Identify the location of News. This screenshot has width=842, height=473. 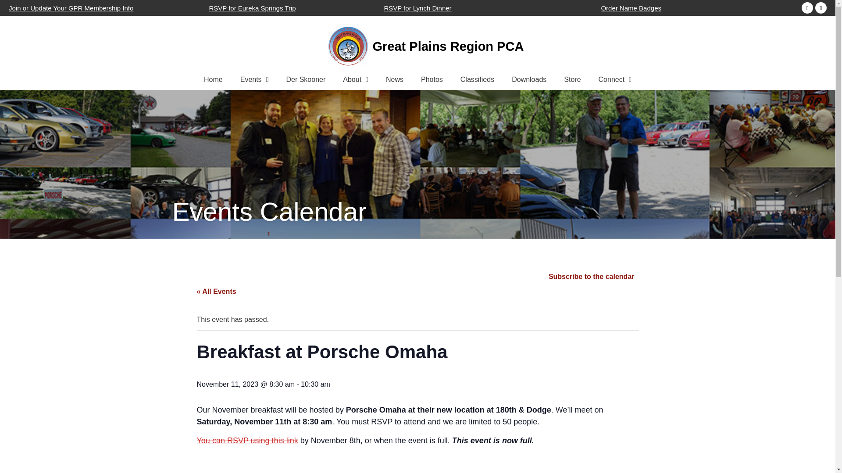
(395, 80).